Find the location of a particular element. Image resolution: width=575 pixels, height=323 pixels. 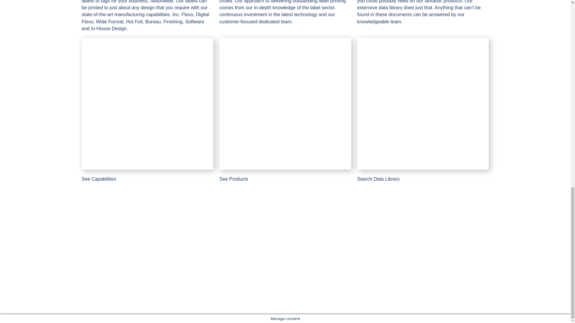

See Capabilities is located at coordinates (99, 179).